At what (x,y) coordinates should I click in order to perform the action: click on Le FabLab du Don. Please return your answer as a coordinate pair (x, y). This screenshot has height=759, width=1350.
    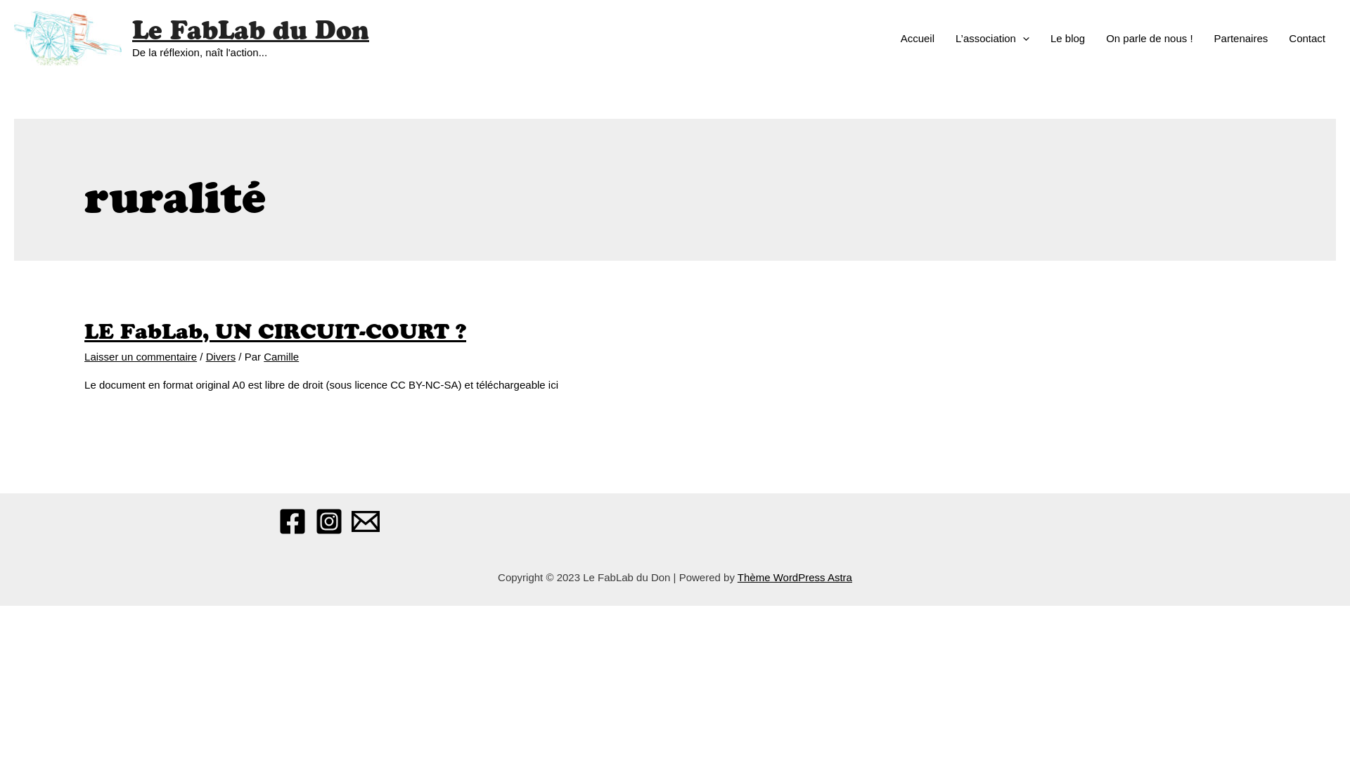
    Looking at the image, I should click on (250, 30).